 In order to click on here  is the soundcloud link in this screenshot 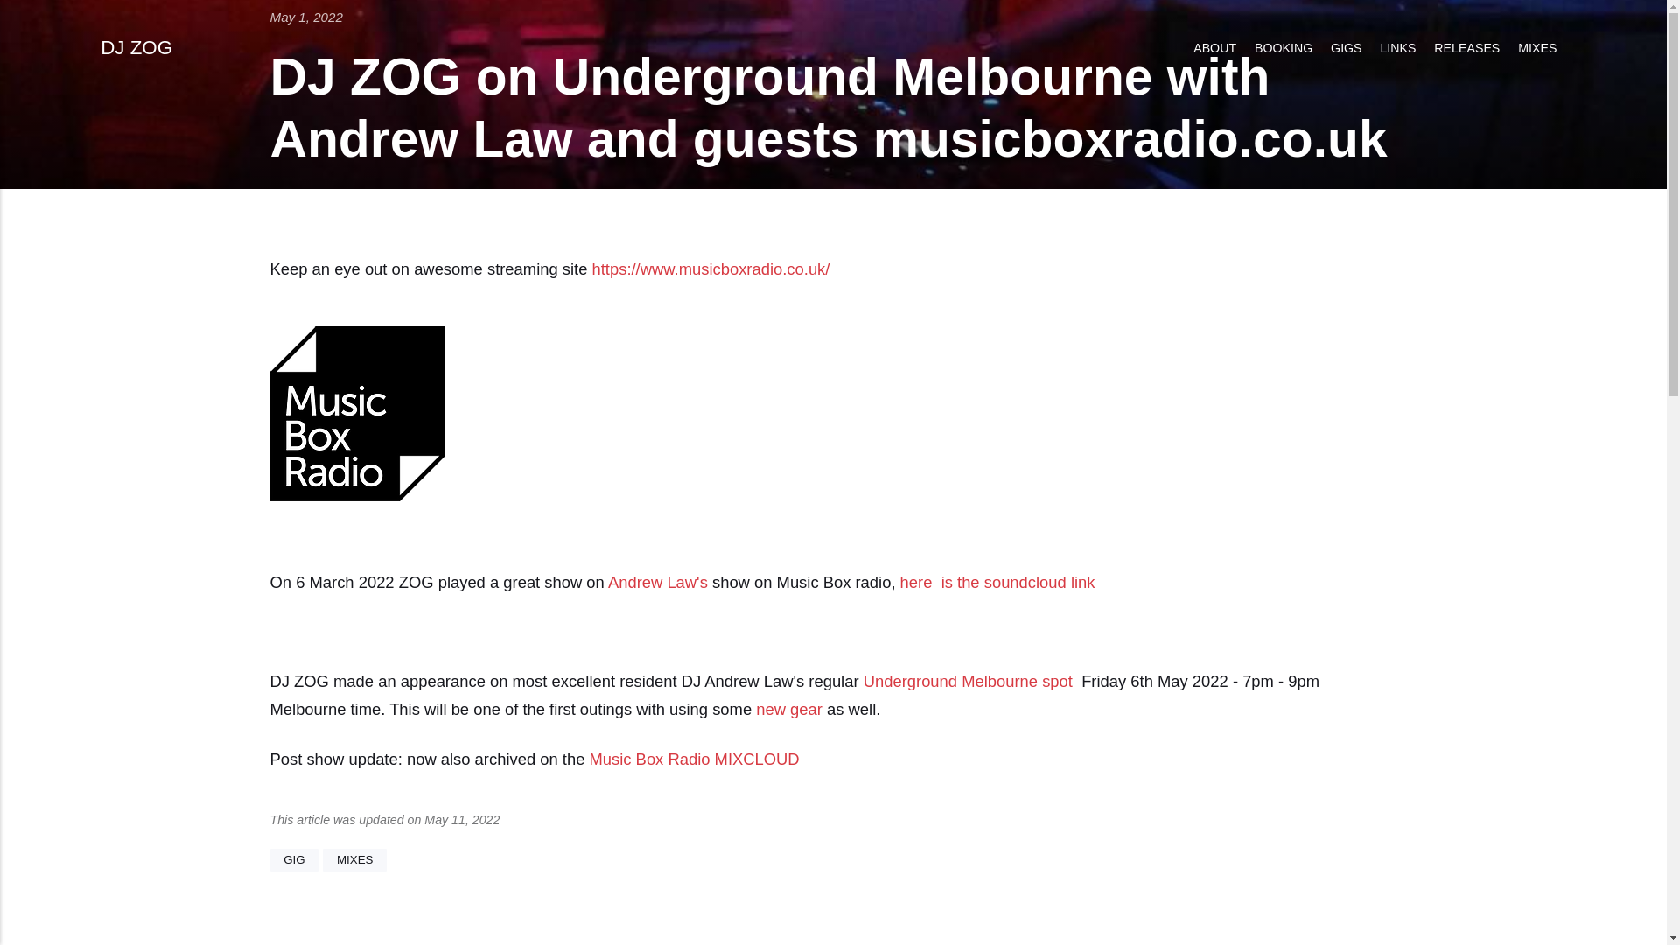, I will do `click(997, 583)`.